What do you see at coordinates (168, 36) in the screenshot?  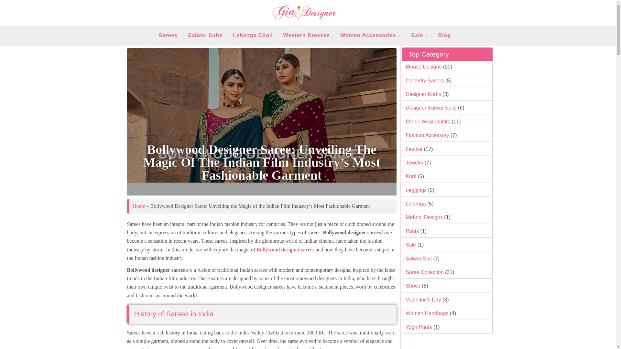 I see `Sarees` at bounding box center [168, 36].